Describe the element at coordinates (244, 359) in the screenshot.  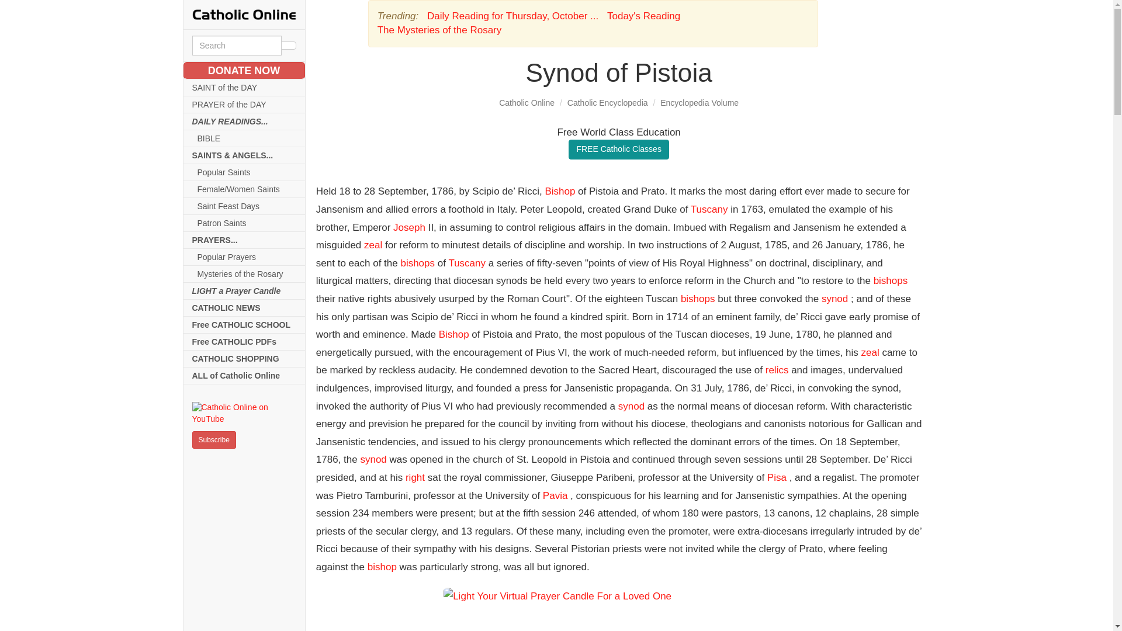
I see `CATHOLIC SHOPPING` at that location.